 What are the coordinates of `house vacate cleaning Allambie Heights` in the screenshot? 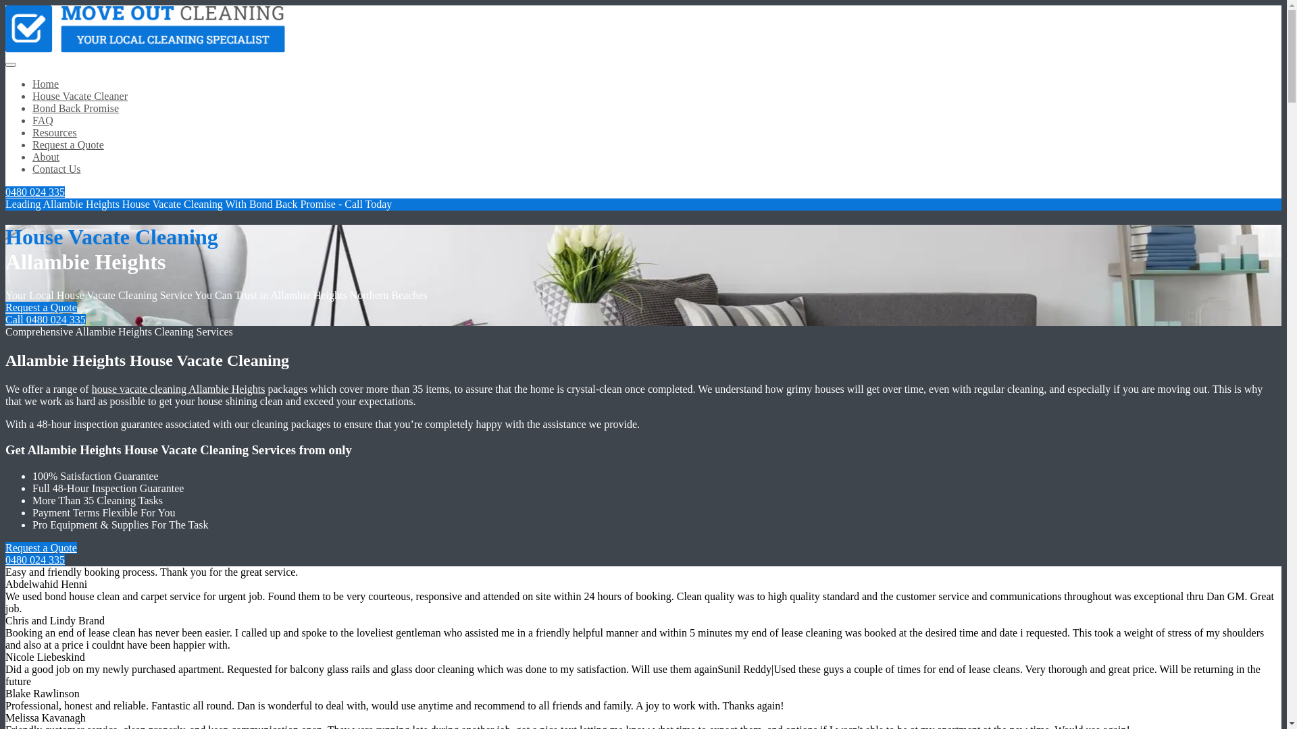 It's located at (178, 389).